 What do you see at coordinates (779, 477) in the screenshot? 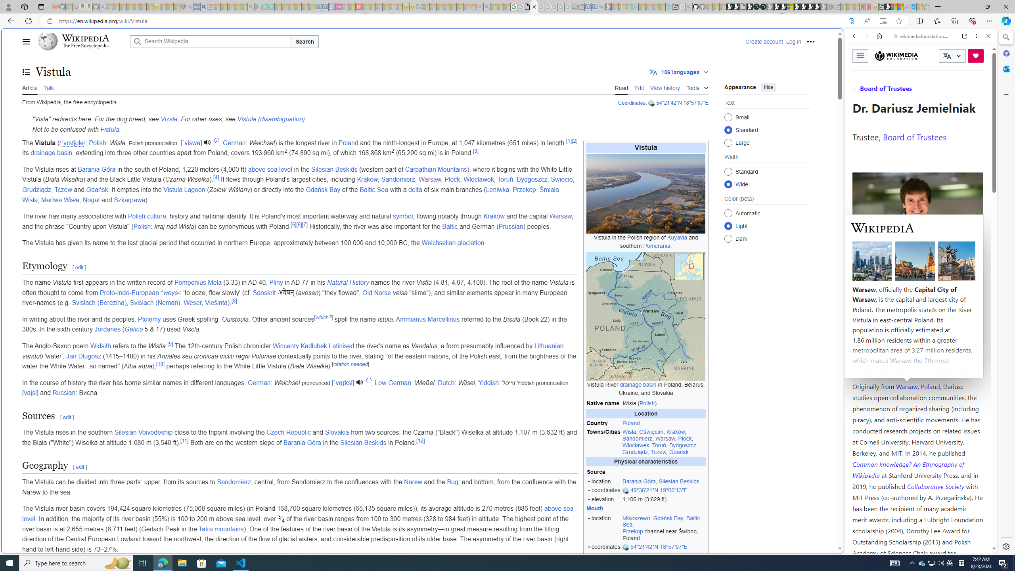
I see `google_privacy_policy_zh-CN.pdf` at bounding box center [779, 477].